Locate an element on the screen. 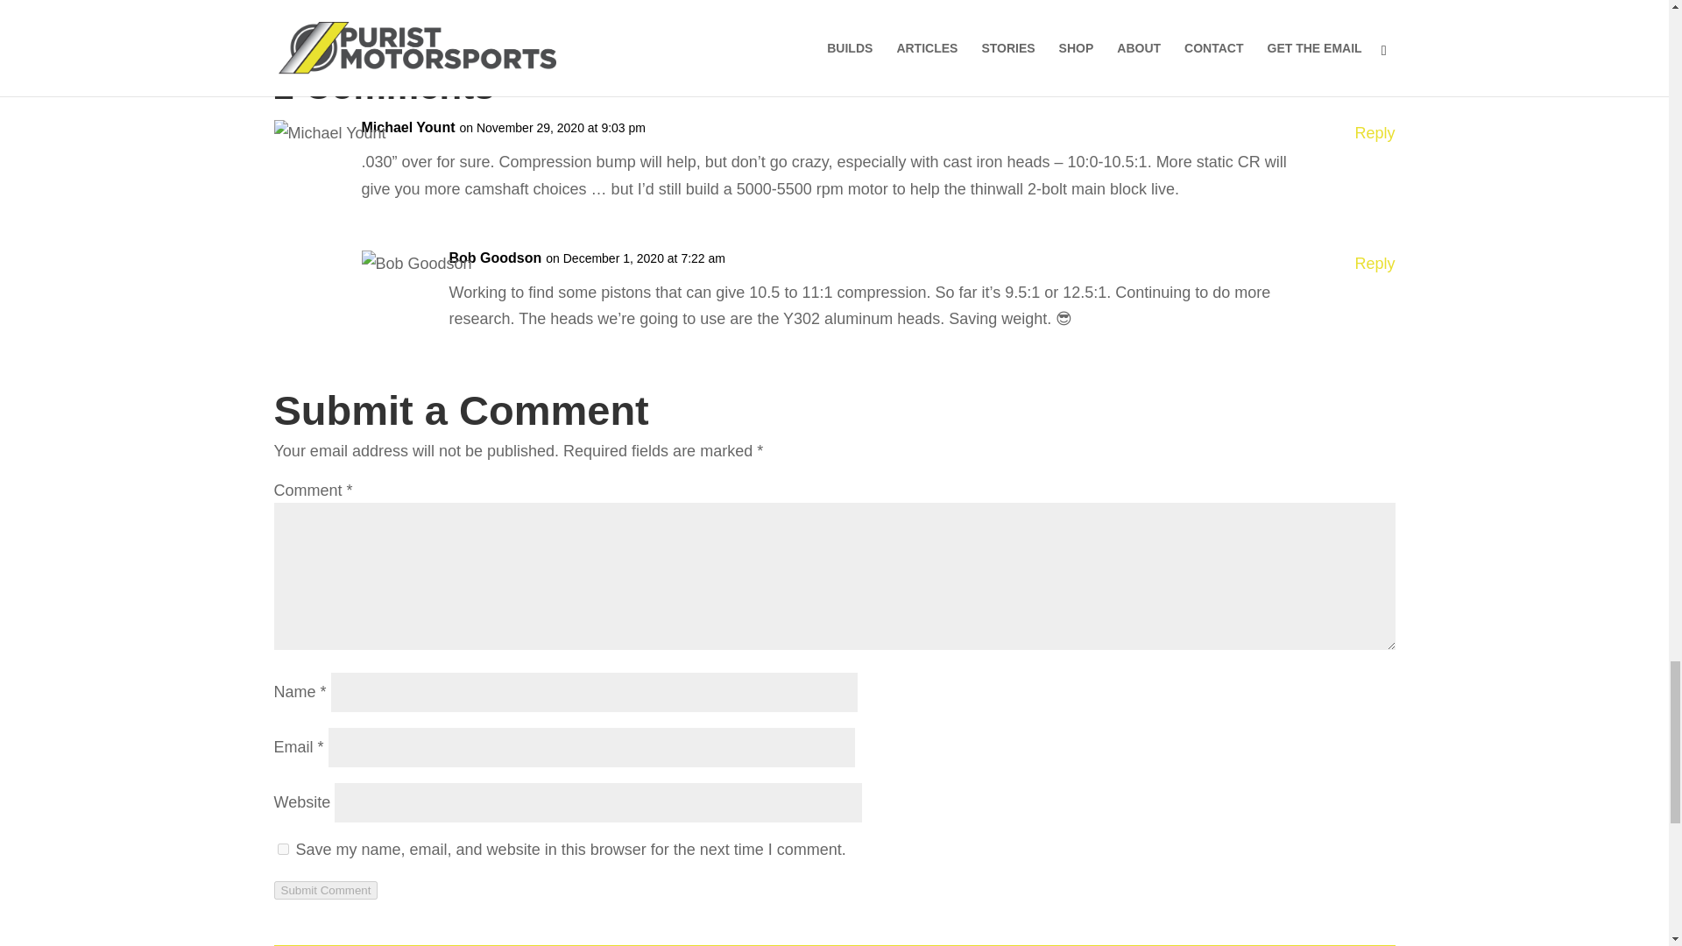 This screenshot has height=946, width=1682. yes is located at coordinates (282, 850).